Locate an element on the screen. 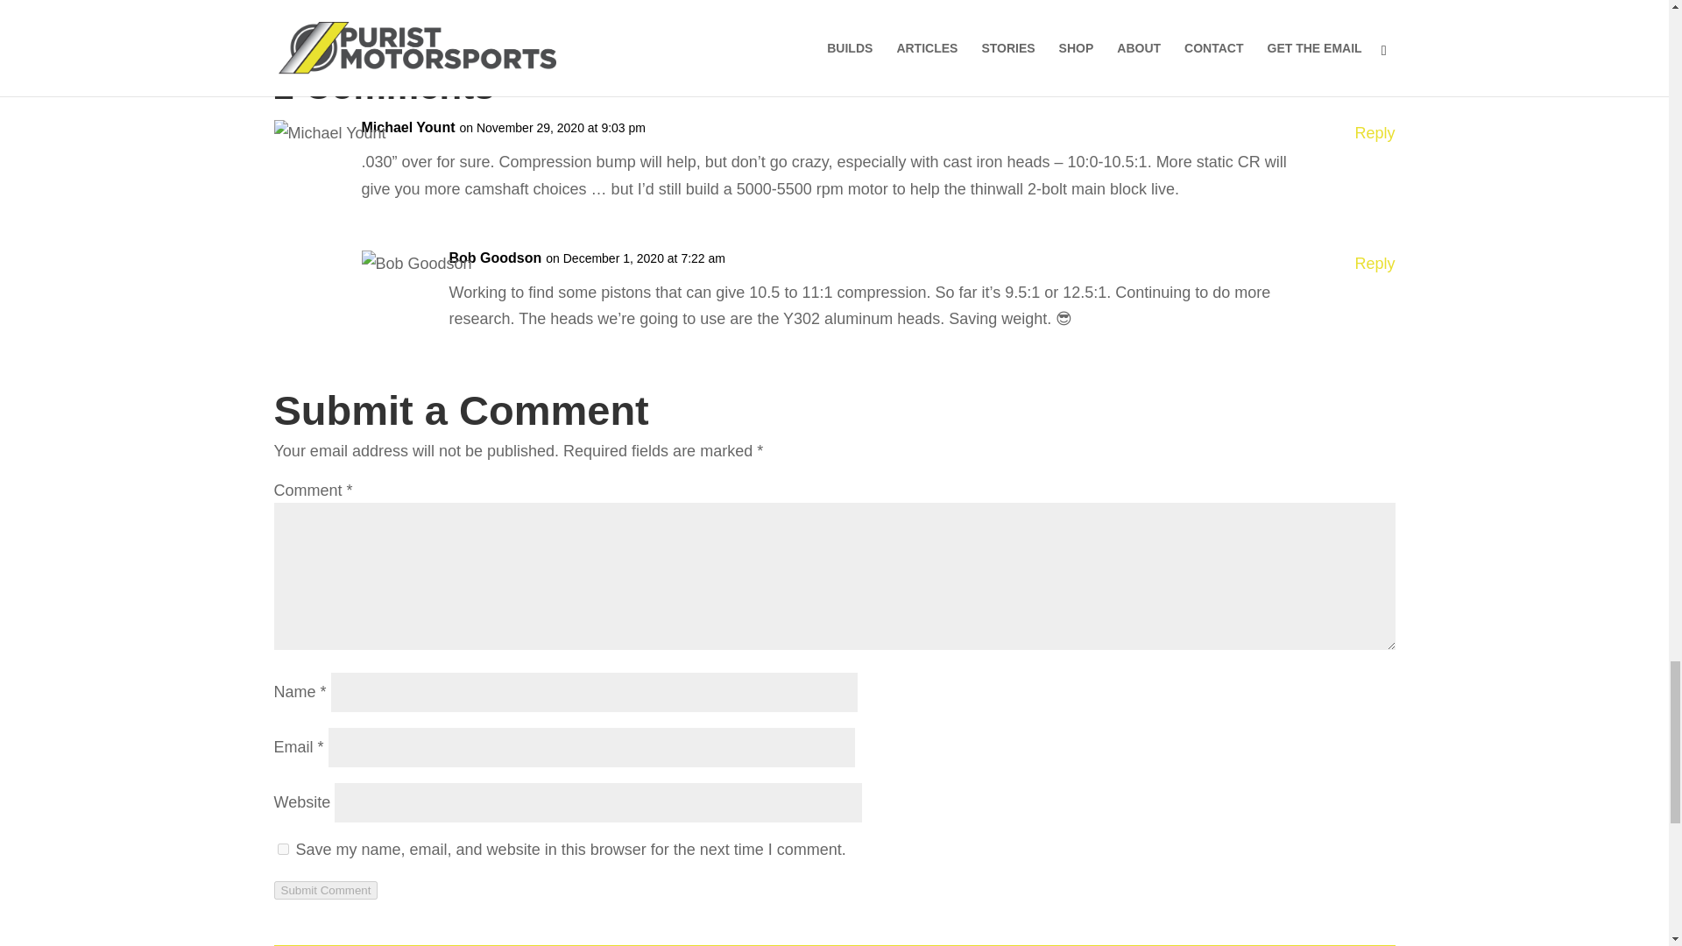 This screenshot has height=946, width=1682. yes is located at coordinates (282, 850).